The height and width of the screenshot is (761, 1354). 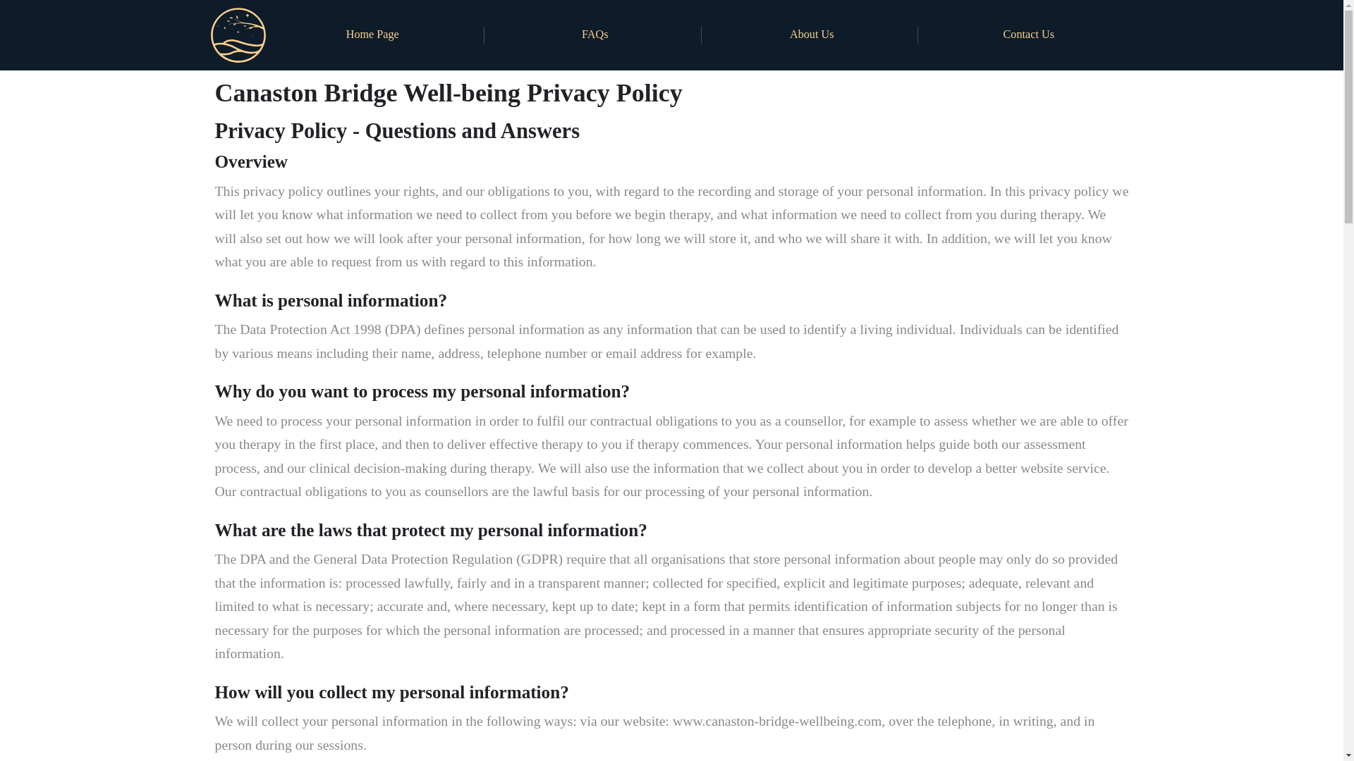 I want to click on About Us, so click(x=812, y=35).